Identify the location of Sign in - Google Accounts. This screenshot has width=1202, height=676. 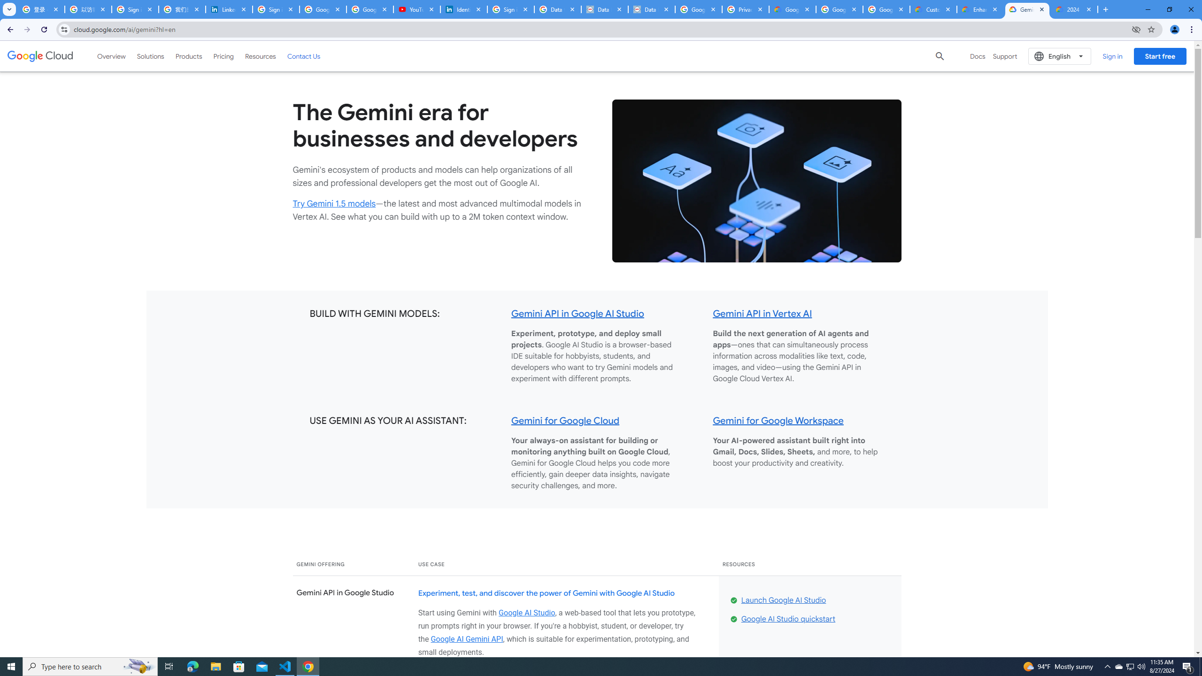
(276, 9).